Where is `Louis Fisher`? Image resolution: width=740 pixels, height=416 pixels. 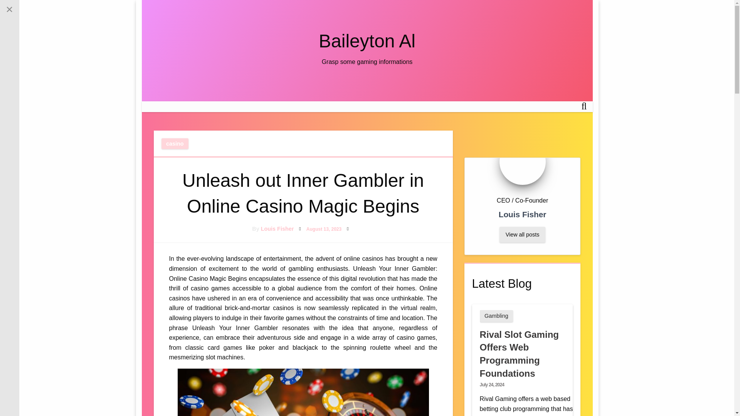
Louis Fisher is located at coordinates (277, 229).